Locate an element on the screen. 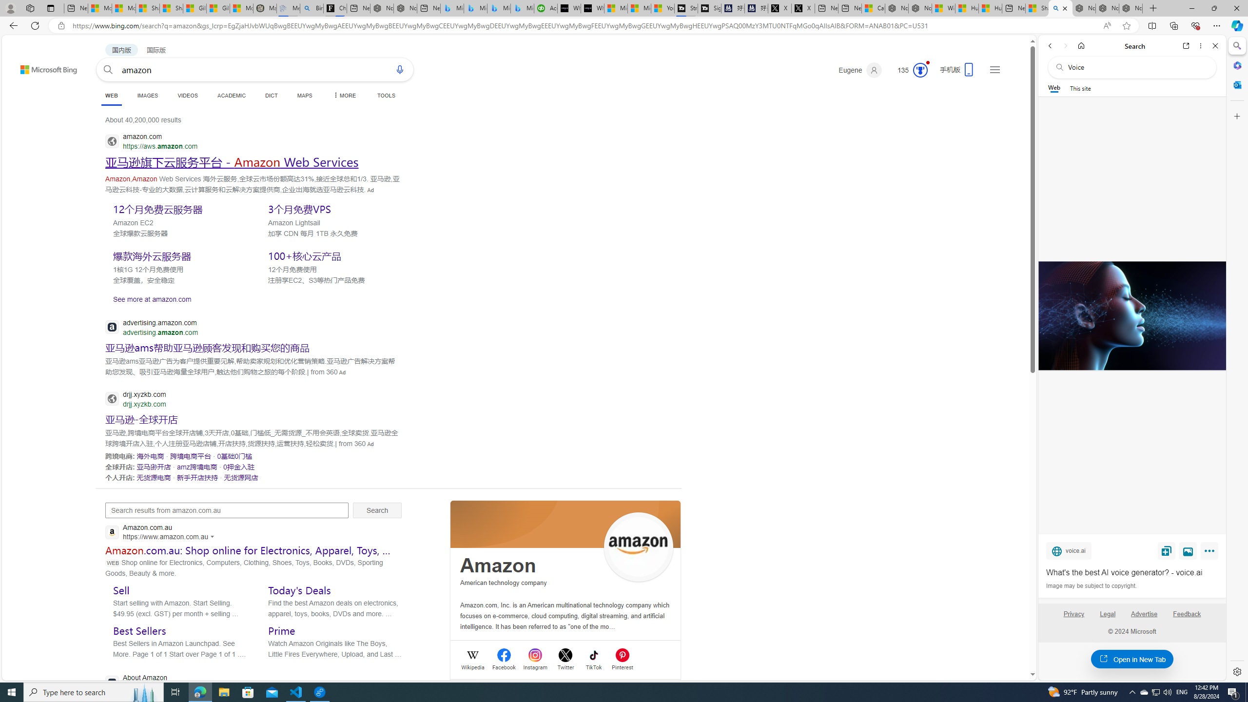 The width and height of the screenshot is (1248, 702). SERP,5551 is located at coordinates (333, 209).